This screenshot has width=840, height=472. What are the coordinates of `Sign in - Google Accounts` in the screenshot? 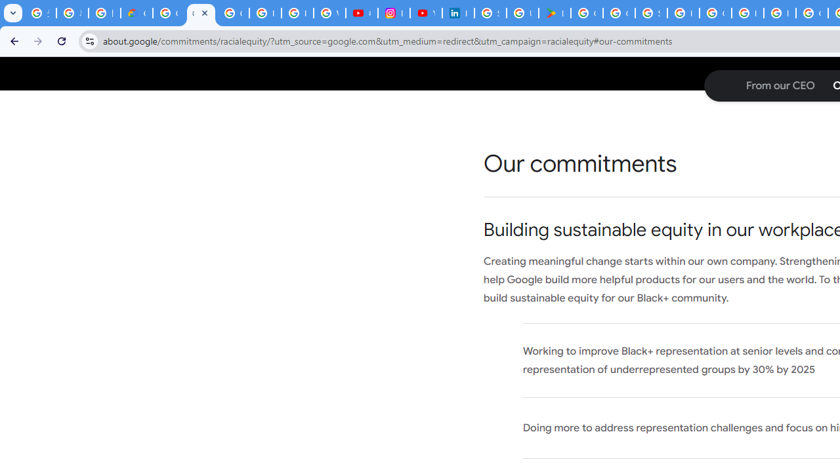 It's located at (490, 13).